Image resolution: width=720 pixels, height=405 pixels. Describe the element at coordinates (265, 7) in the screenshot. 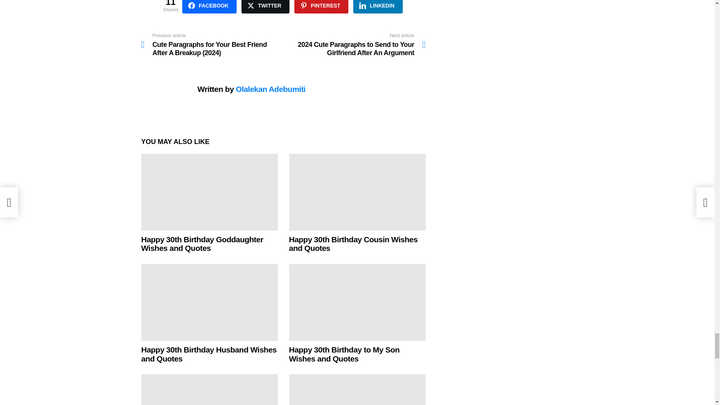

I see `Share on Twitter` at that location.